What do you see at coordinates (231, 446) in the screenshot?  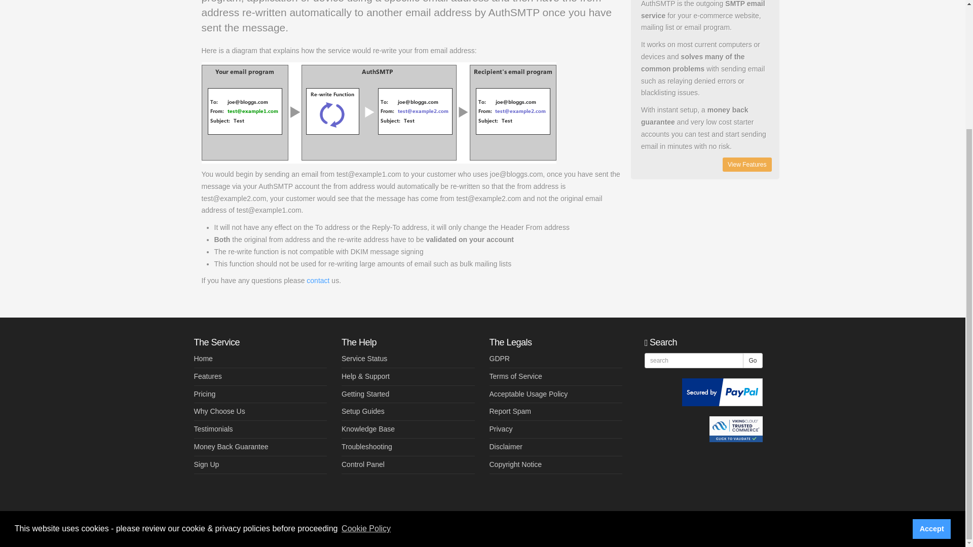 I see `Money Back Guarantee` at bounding box center [231, 446].